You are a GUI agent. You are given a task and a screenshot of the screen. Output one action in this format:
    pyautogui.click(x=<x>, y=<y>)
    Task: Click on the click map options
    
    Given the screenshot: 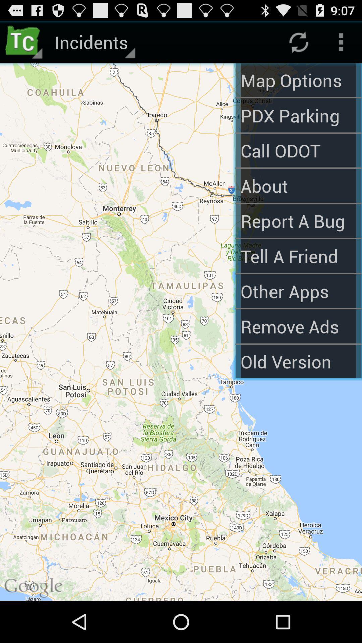 What is the action you would take?
    pyautogui.click(x=298, y=80)
    